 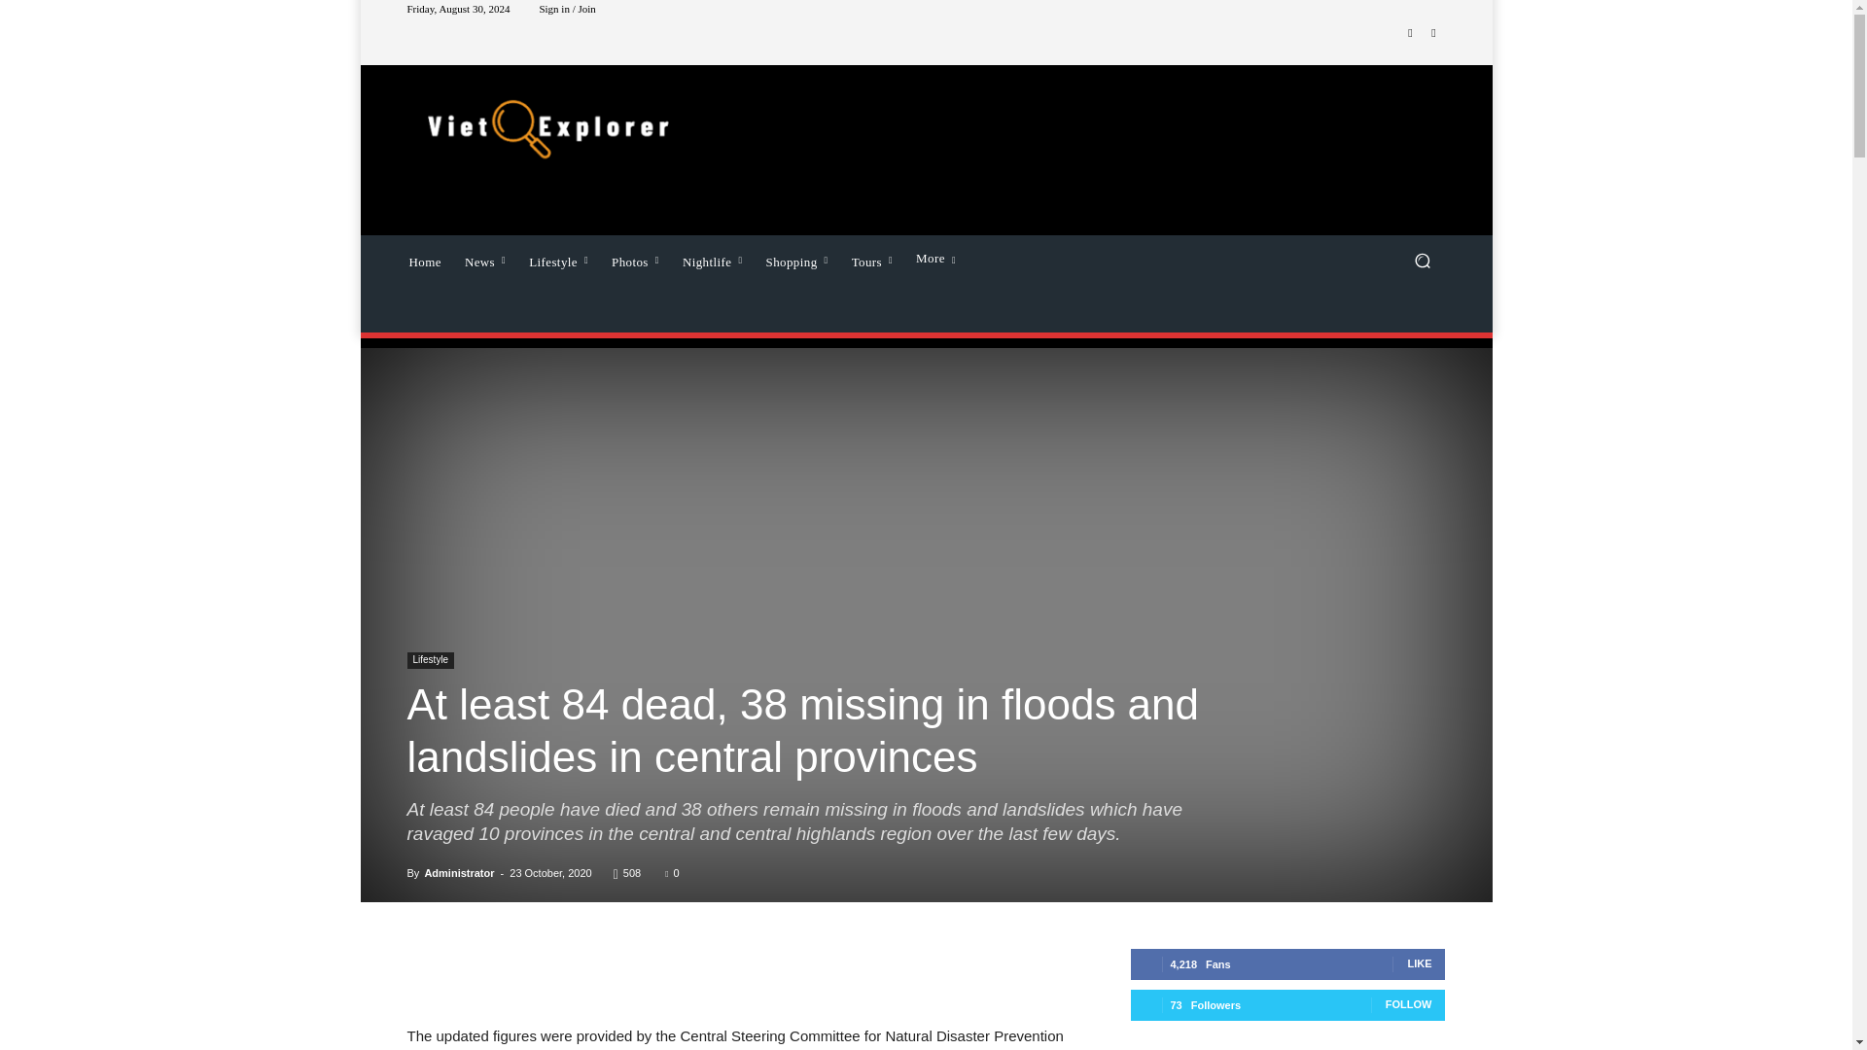 What do you see at coordinates (558, 260) in the screenshot?
I see `Lifestyle` at bounding box center [558, 260].